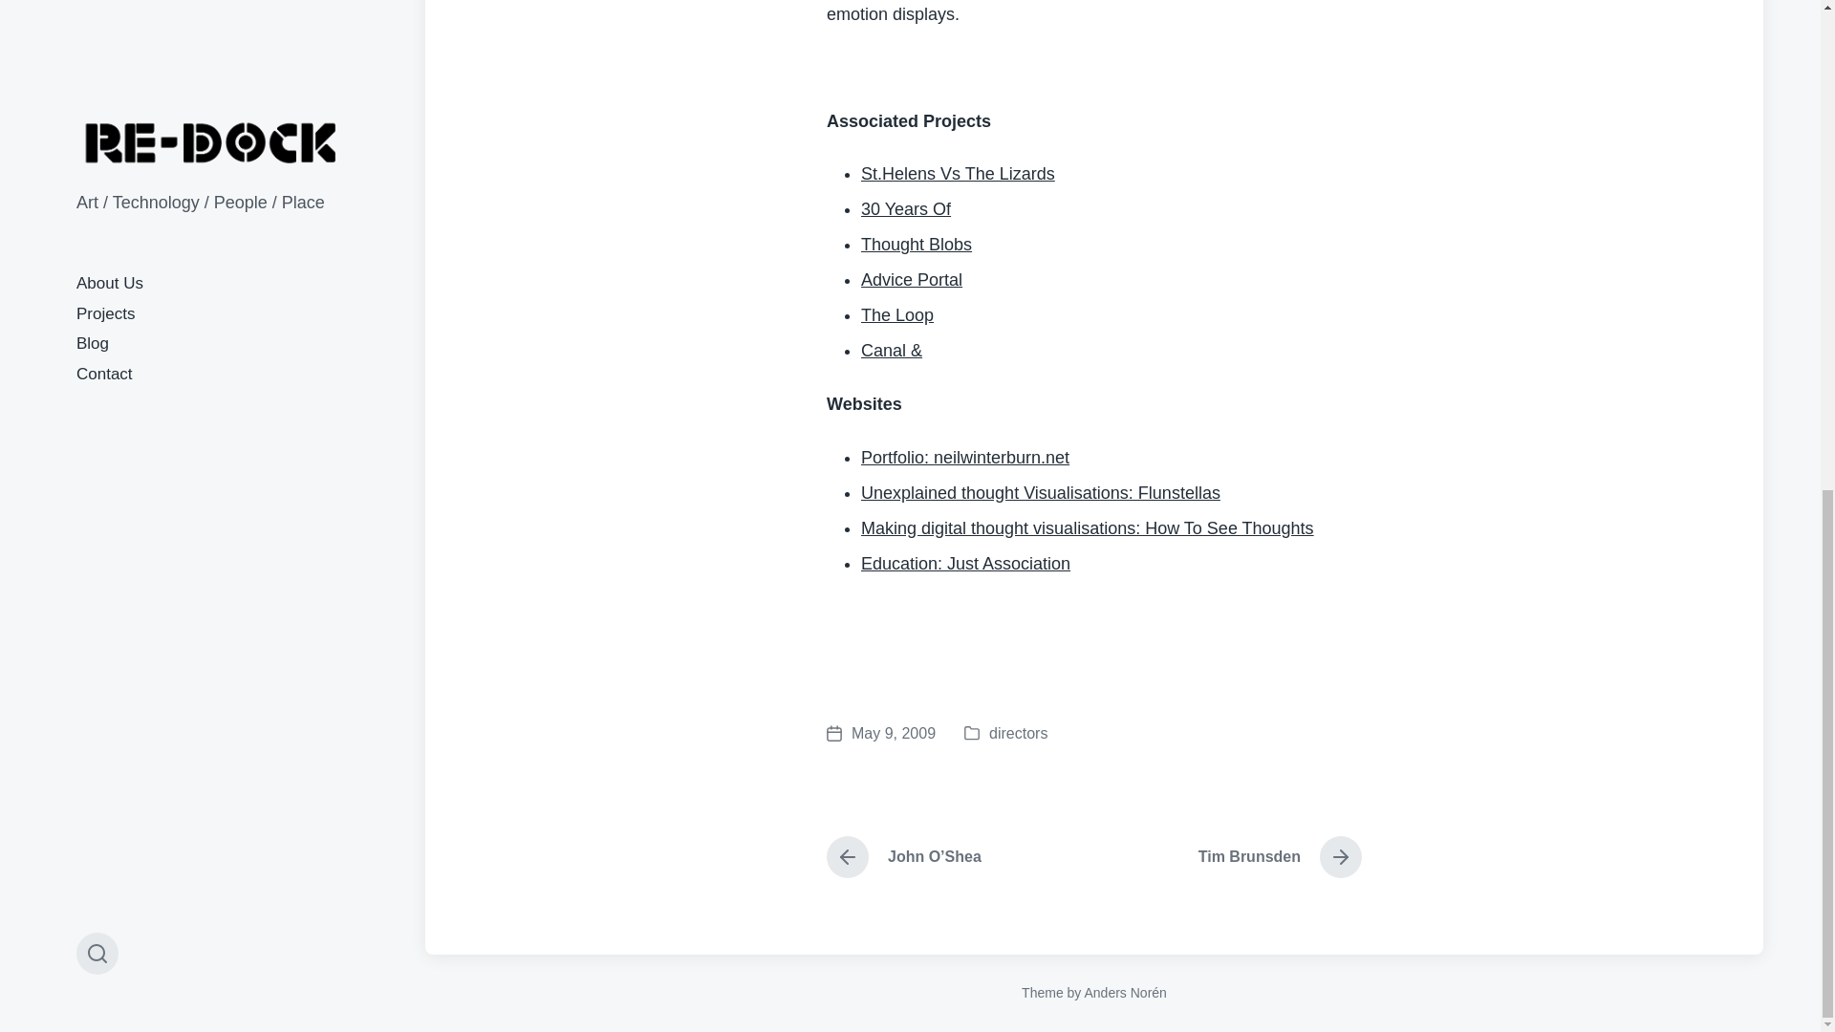 This screenshot has height=1032, width=1835. What do you see at coordinates (881, 734) in the screenshot?
I see `Neil Winterburn` at bounding box center [881, 734].